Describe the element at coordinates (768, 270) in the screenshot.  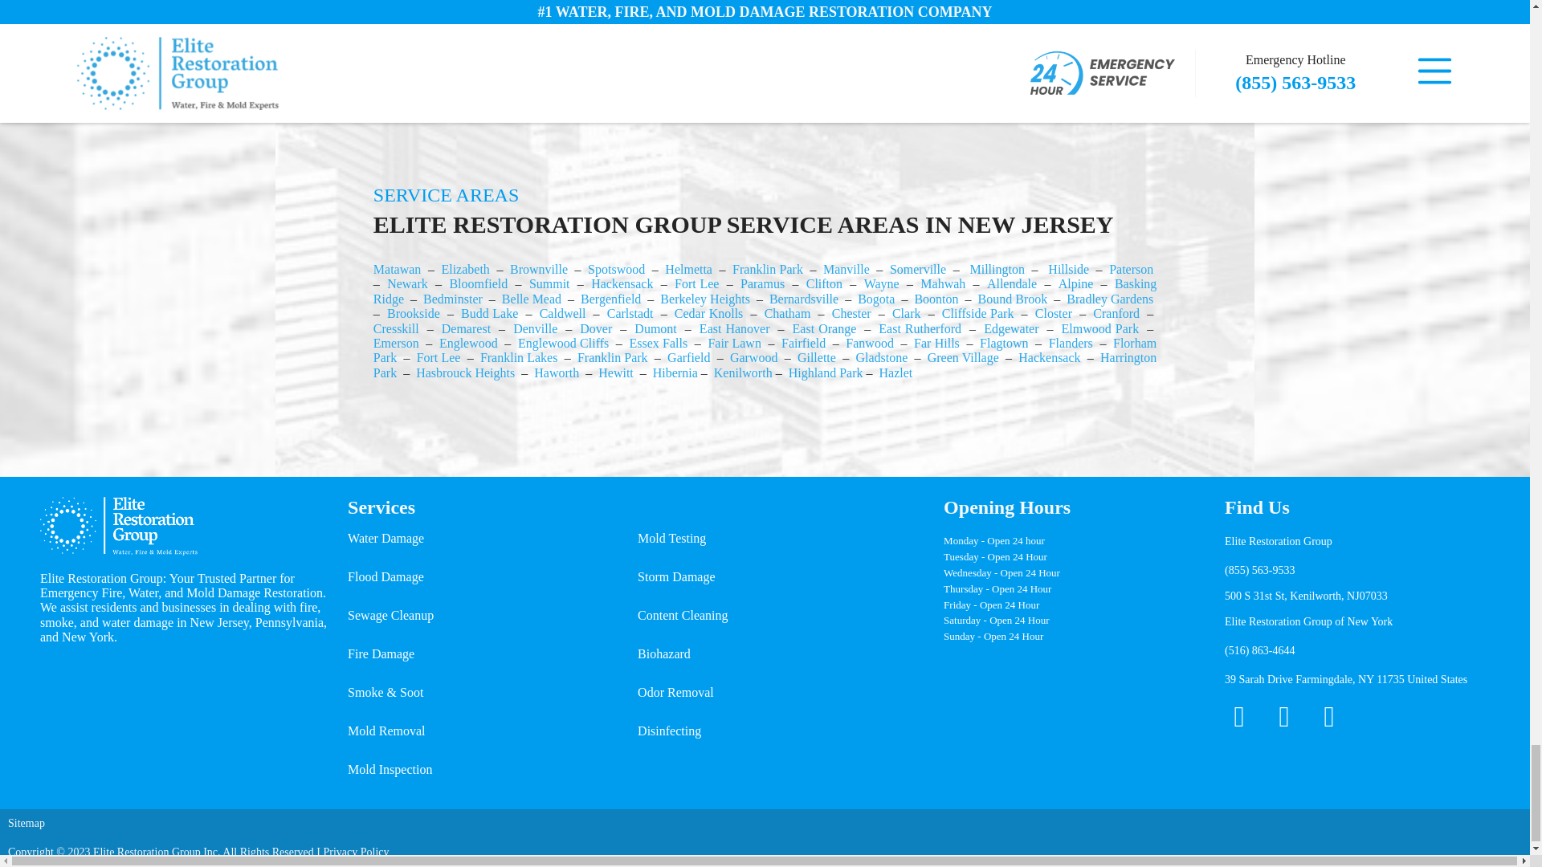
I see `Franklin Park` at that location.